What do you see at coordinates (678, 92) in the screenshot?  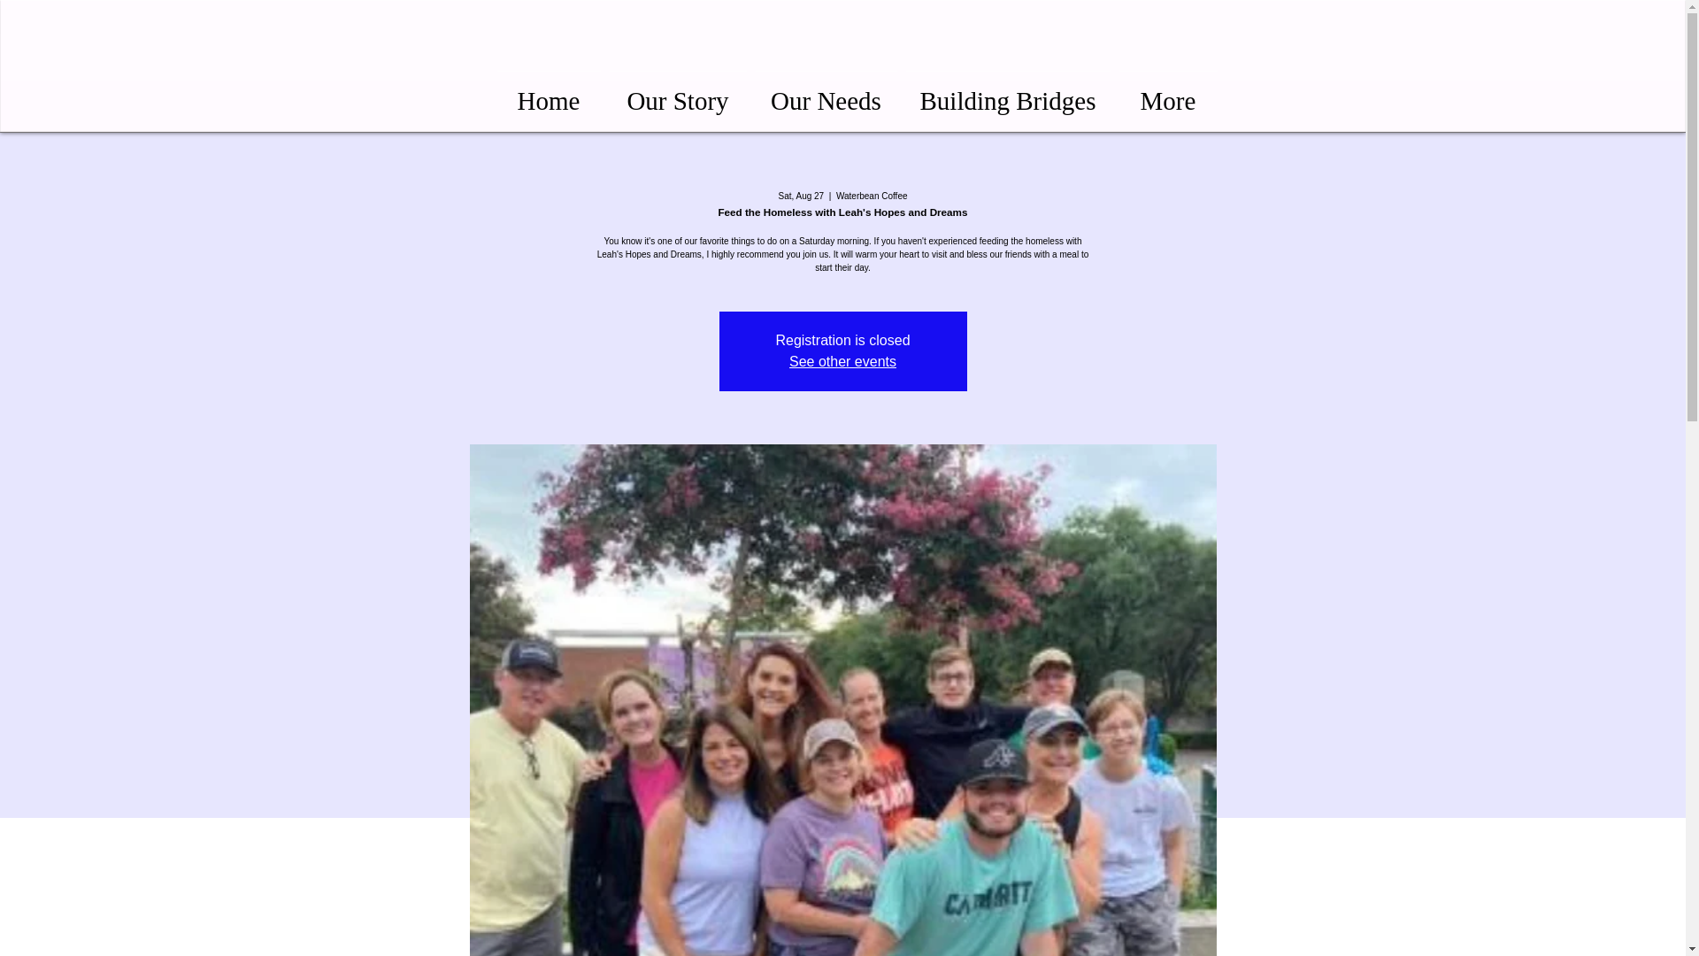 I see `Our Story` at bounding box center [678, 92].